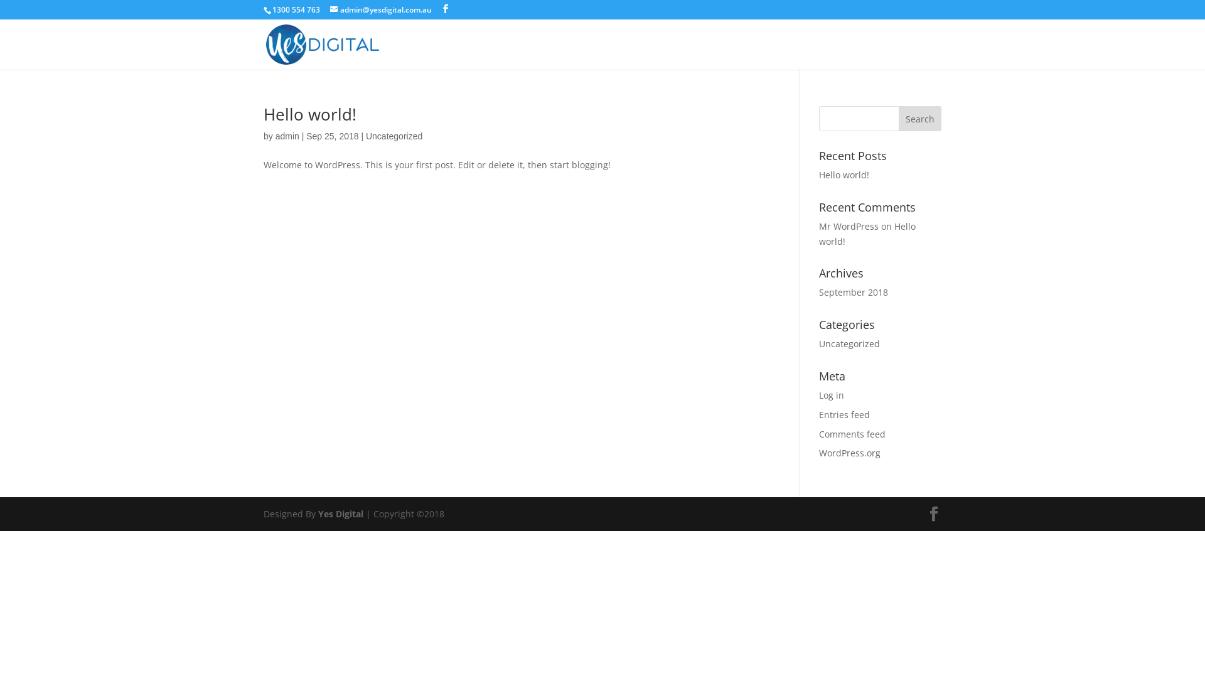  Describe the element at coordinates (854, 293) in the screenshot. I see `September 2018` at that location.